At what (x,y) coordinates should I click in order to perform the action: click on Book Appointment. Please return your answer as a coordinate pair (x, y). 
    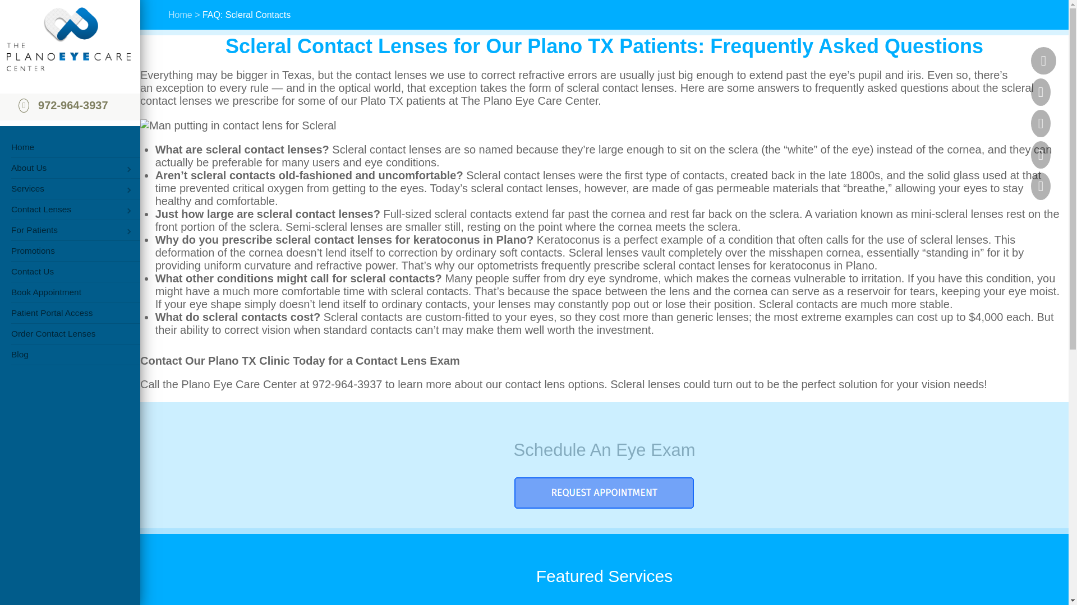
    Looking at the image, I should click on (70, 292).